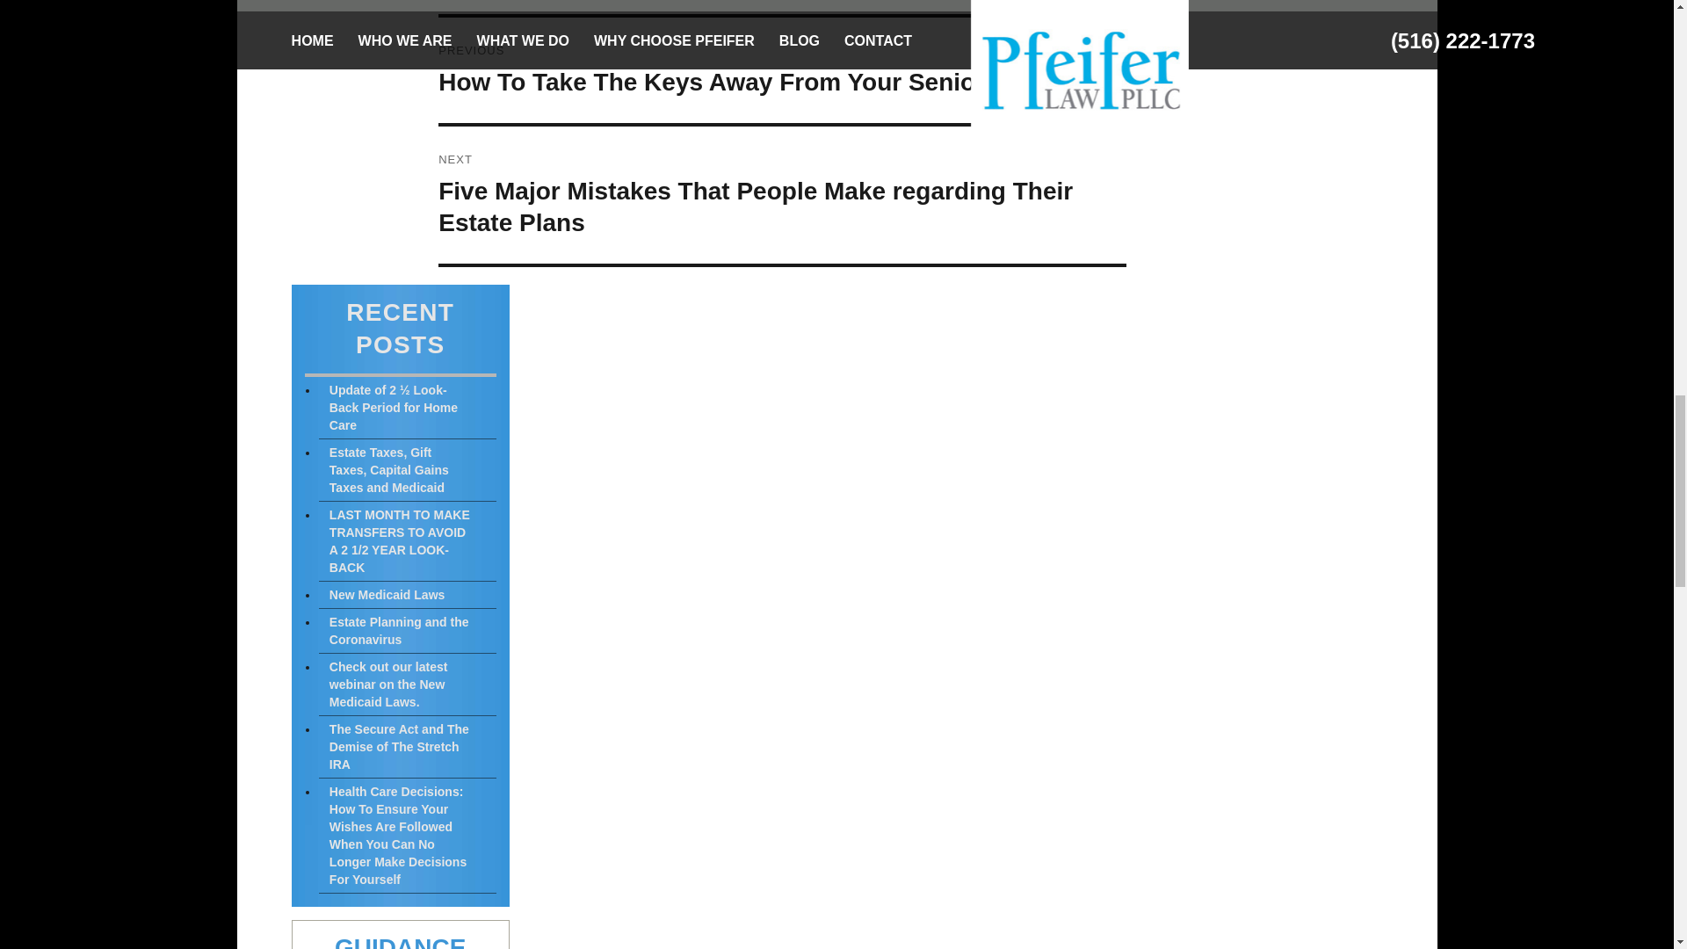 The height and width of the screenshot is (949, 1687). What do you see at coordinates (407, 685) in the screenshot?
I see `Check out our latest webinar on the New Medicaid Laws.` at bounding box center [407, 685].